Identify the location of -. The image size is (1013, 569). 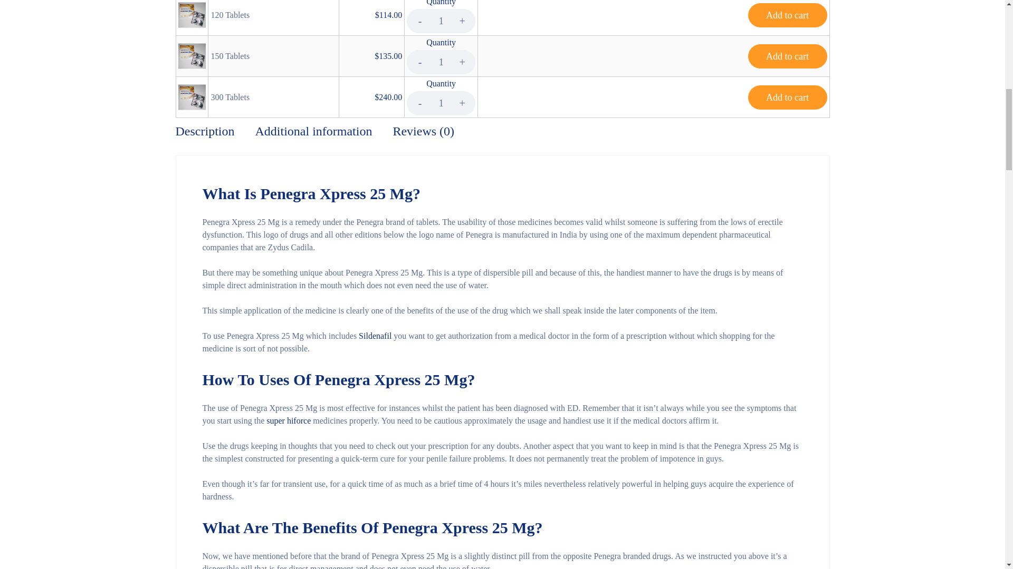
(420, 62).